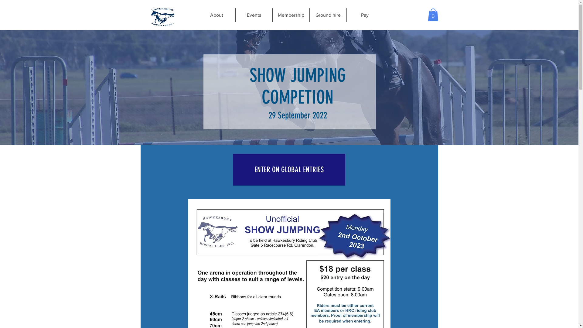 The image size is (583, 328). I want to click on About, so click(216, 15).